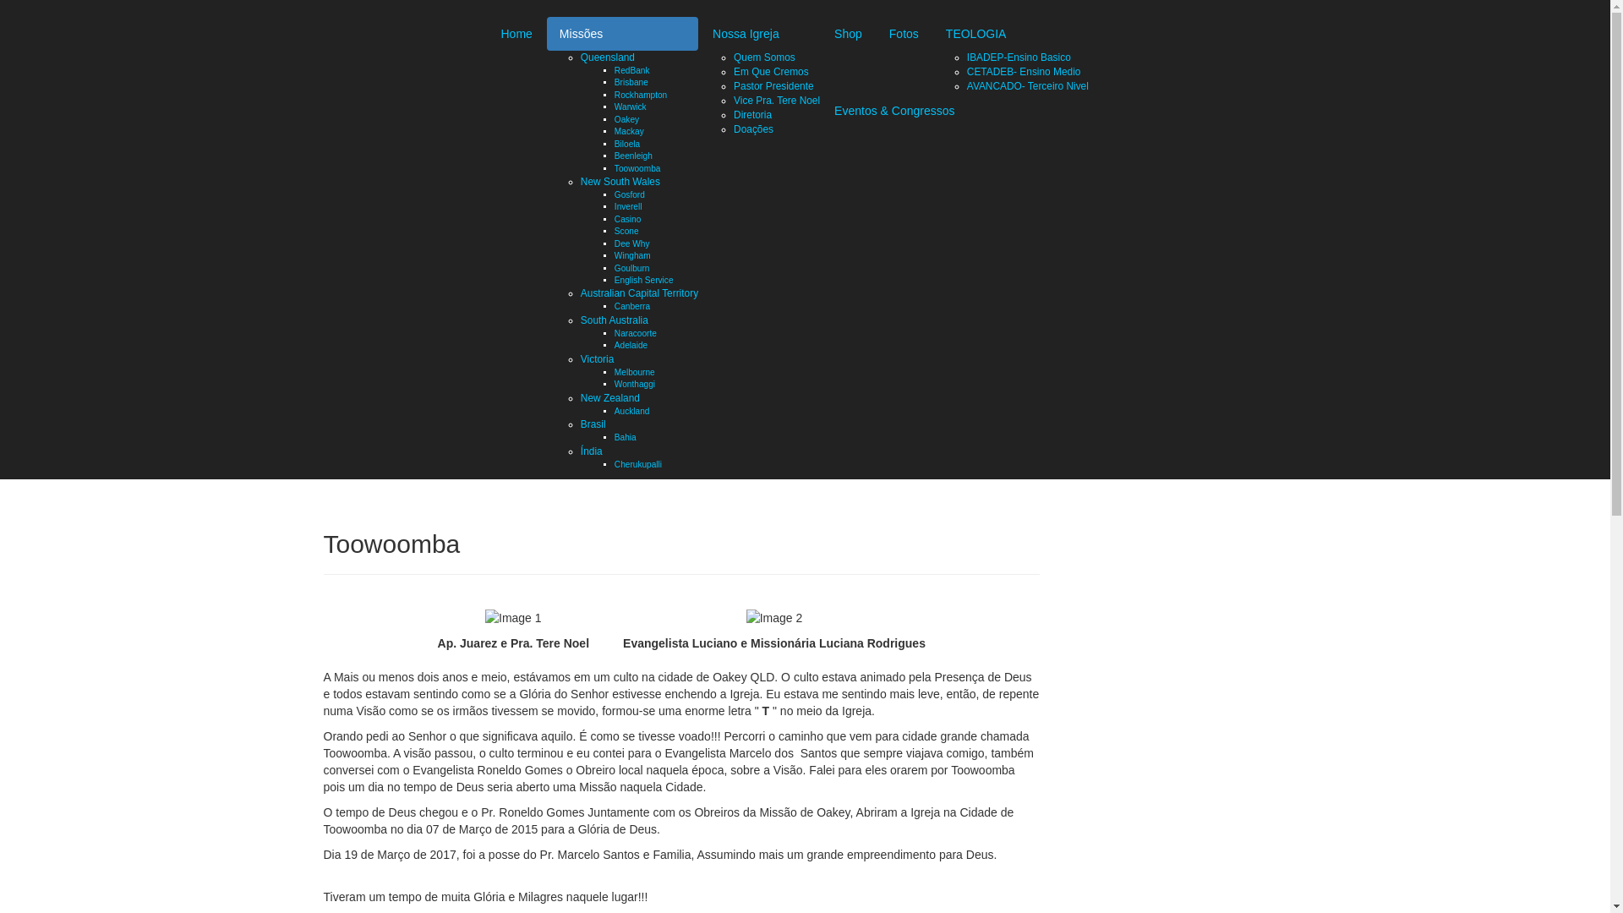 This screenshot has width=1623, height=913. I want to click on Warwick, so click(631, 107).